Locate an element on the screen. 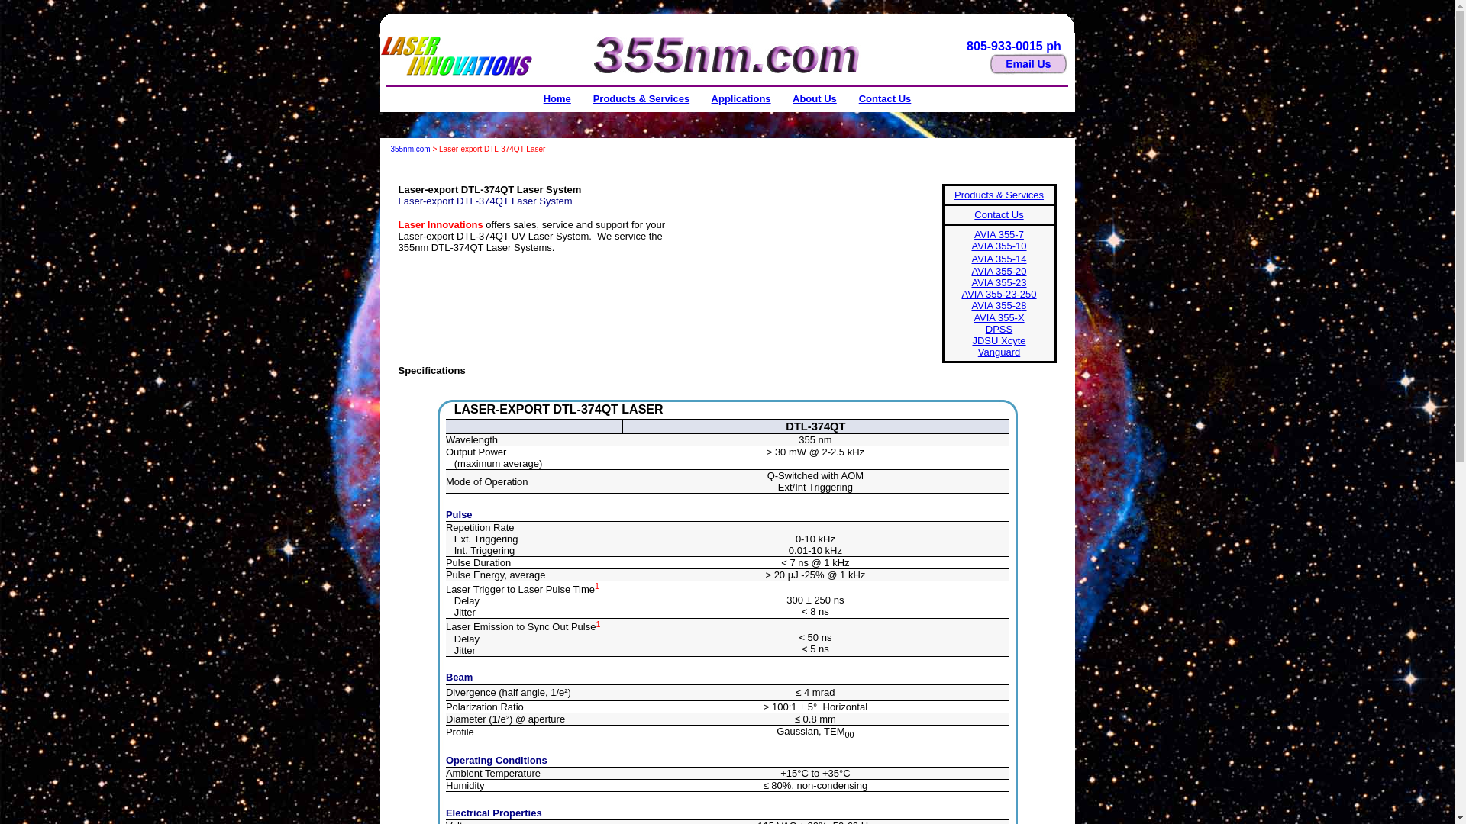  Vanguard is located at coordinates (999, 352).